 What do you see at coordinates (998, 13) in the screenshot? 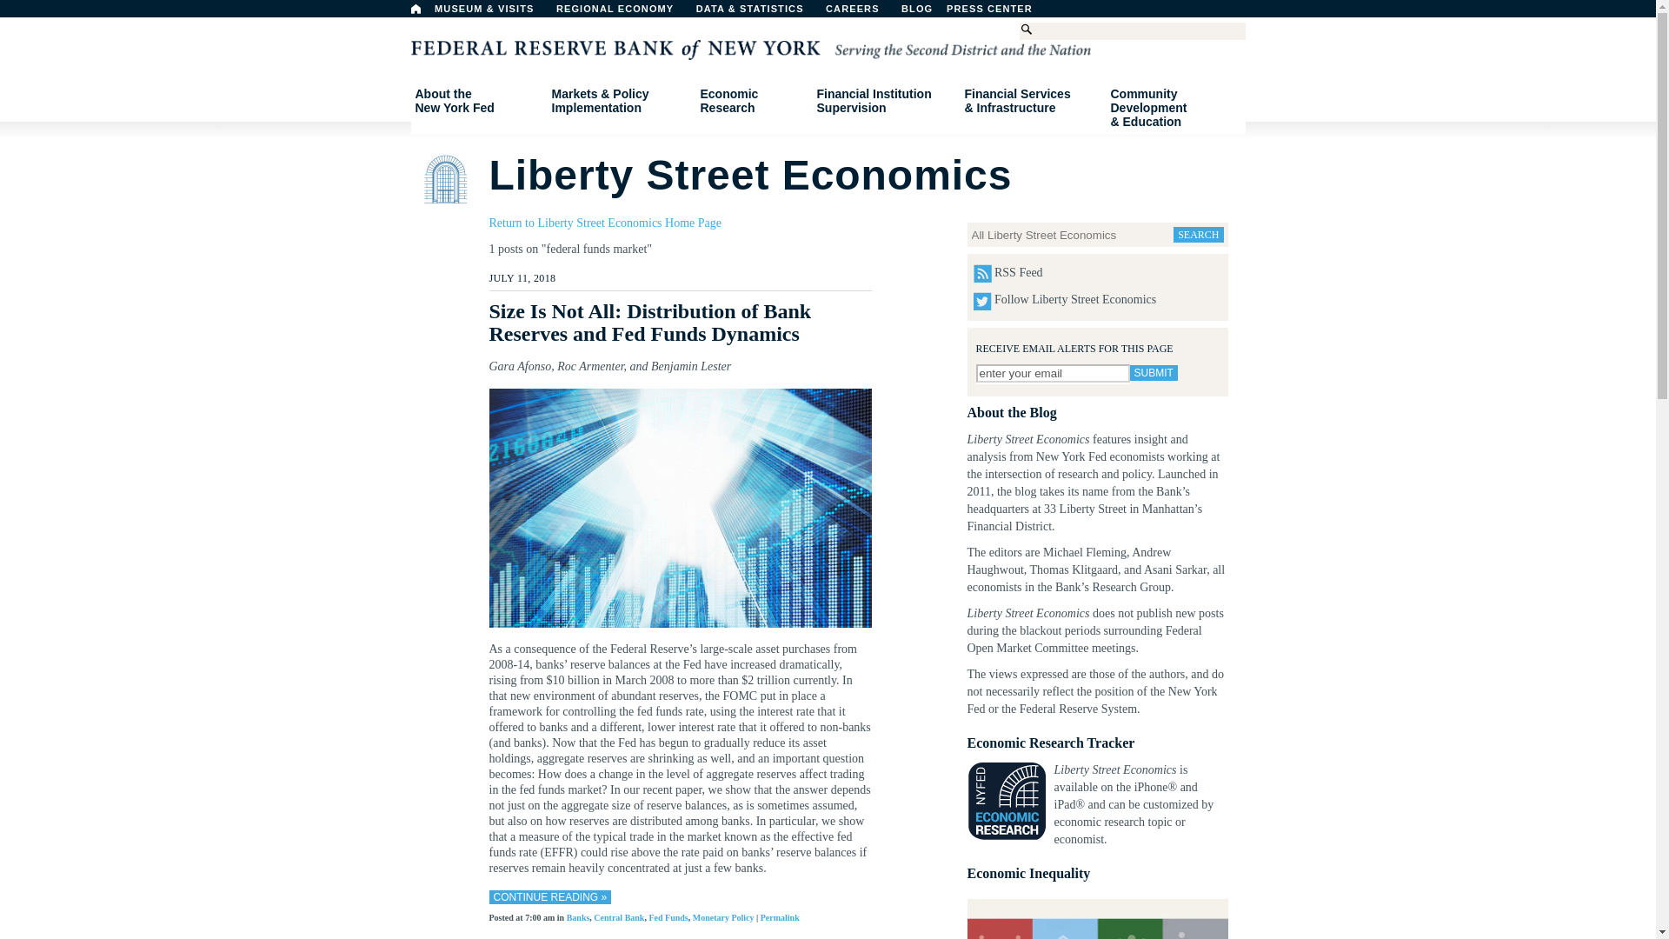
I see `BLOG` at bounding box center [998, 13].